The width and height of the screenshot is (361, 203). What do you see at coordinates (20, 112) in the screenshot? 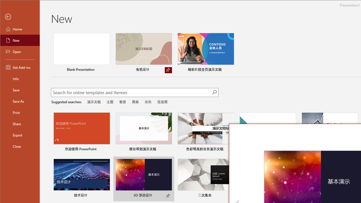
I see `Print` at bounding box center [20, 112].